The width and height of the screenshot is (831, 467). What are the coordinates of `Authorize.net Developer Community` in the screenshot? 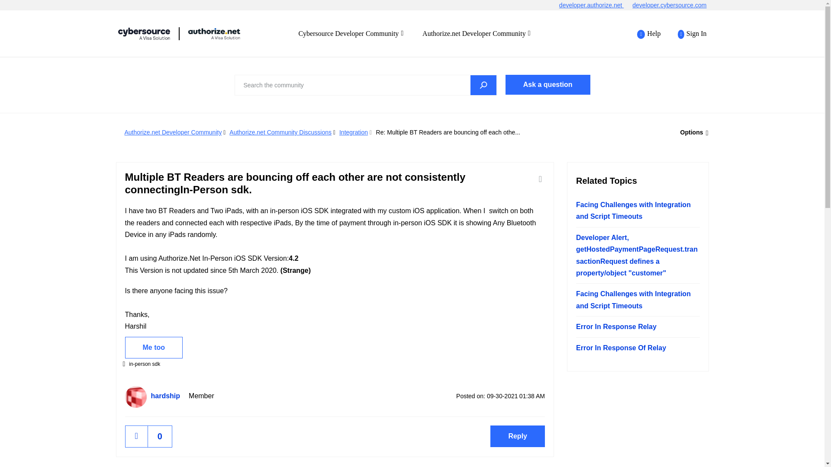 It's located at (476, 33).